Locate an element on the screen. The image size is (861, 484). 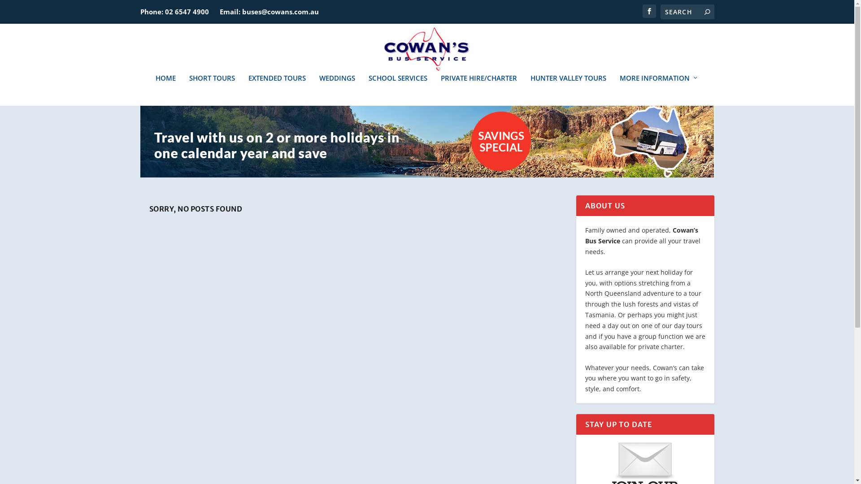
Search for: is located at coordinates (687, 12).